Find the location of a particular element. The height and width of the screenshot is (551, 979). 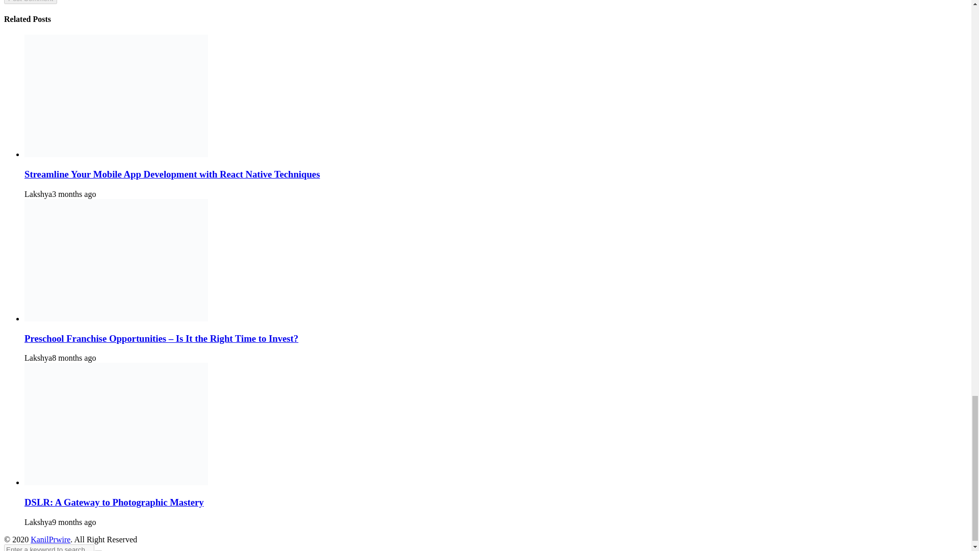

Post Comment is located at coordinates (30, 2).